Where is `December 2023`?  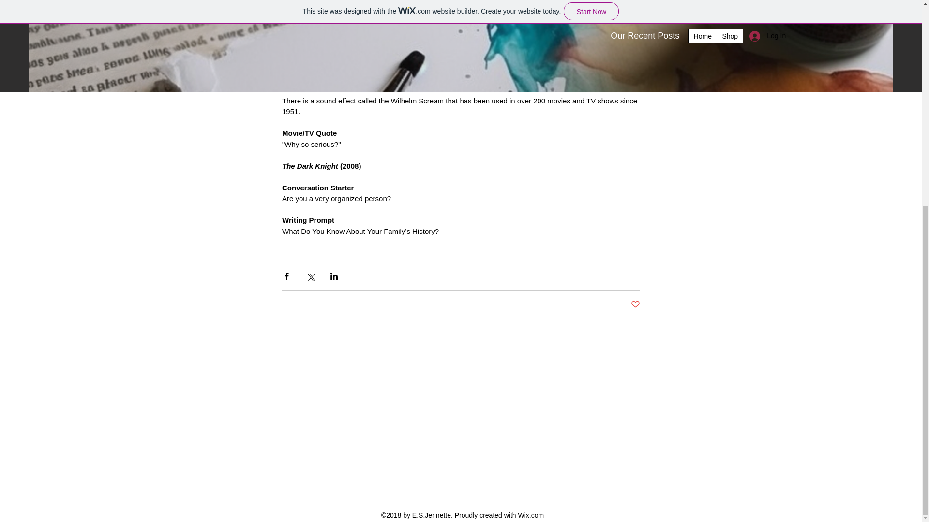
December 2023 is located at coordinates (465, 452).